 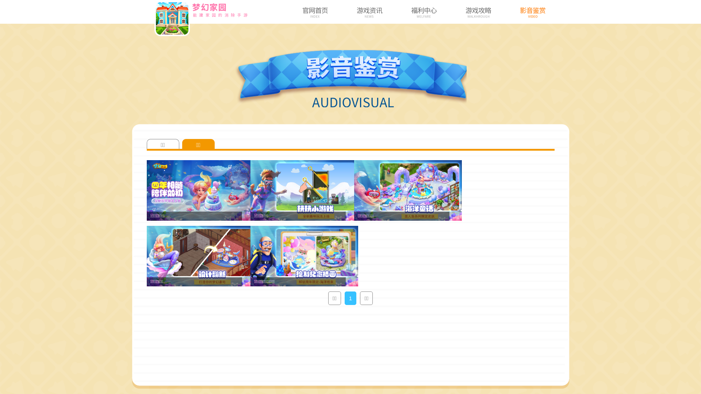 What do you see at coordinates (350, 298) in the screenshot?
I see `1` at bounding box center [350, 298].